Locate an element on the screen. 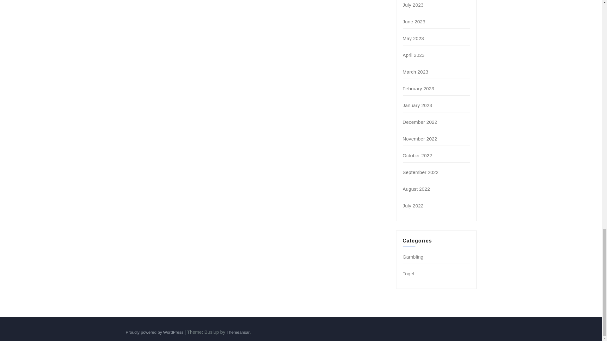 Image resolution: width=607 pixels, height=341 pixels. May 2023 is located at coordinates (413, 38).